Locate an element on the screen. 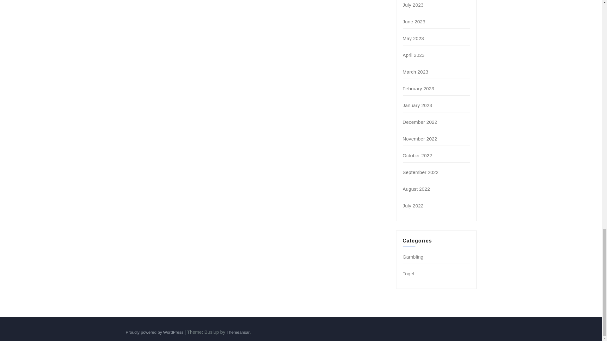 Image resolution: width=607 pixels, height=341 pixels. May 2023 is located at coordinates (413, 38).